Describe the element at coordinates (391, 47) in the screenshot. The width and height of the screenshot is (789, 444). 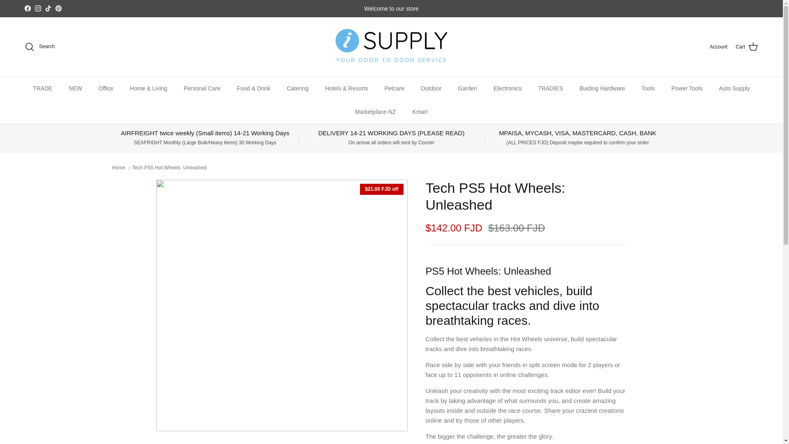
I see `i Supply Solutions NZ  ` at that location.